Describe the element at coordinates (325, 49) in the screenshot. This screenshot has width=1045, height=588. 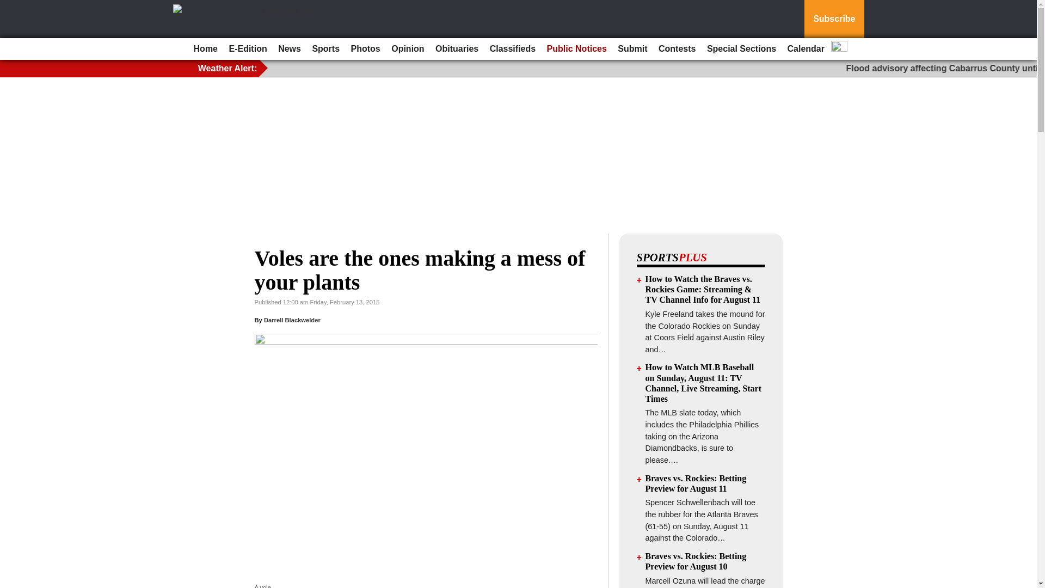
I see `Sports` at that location.